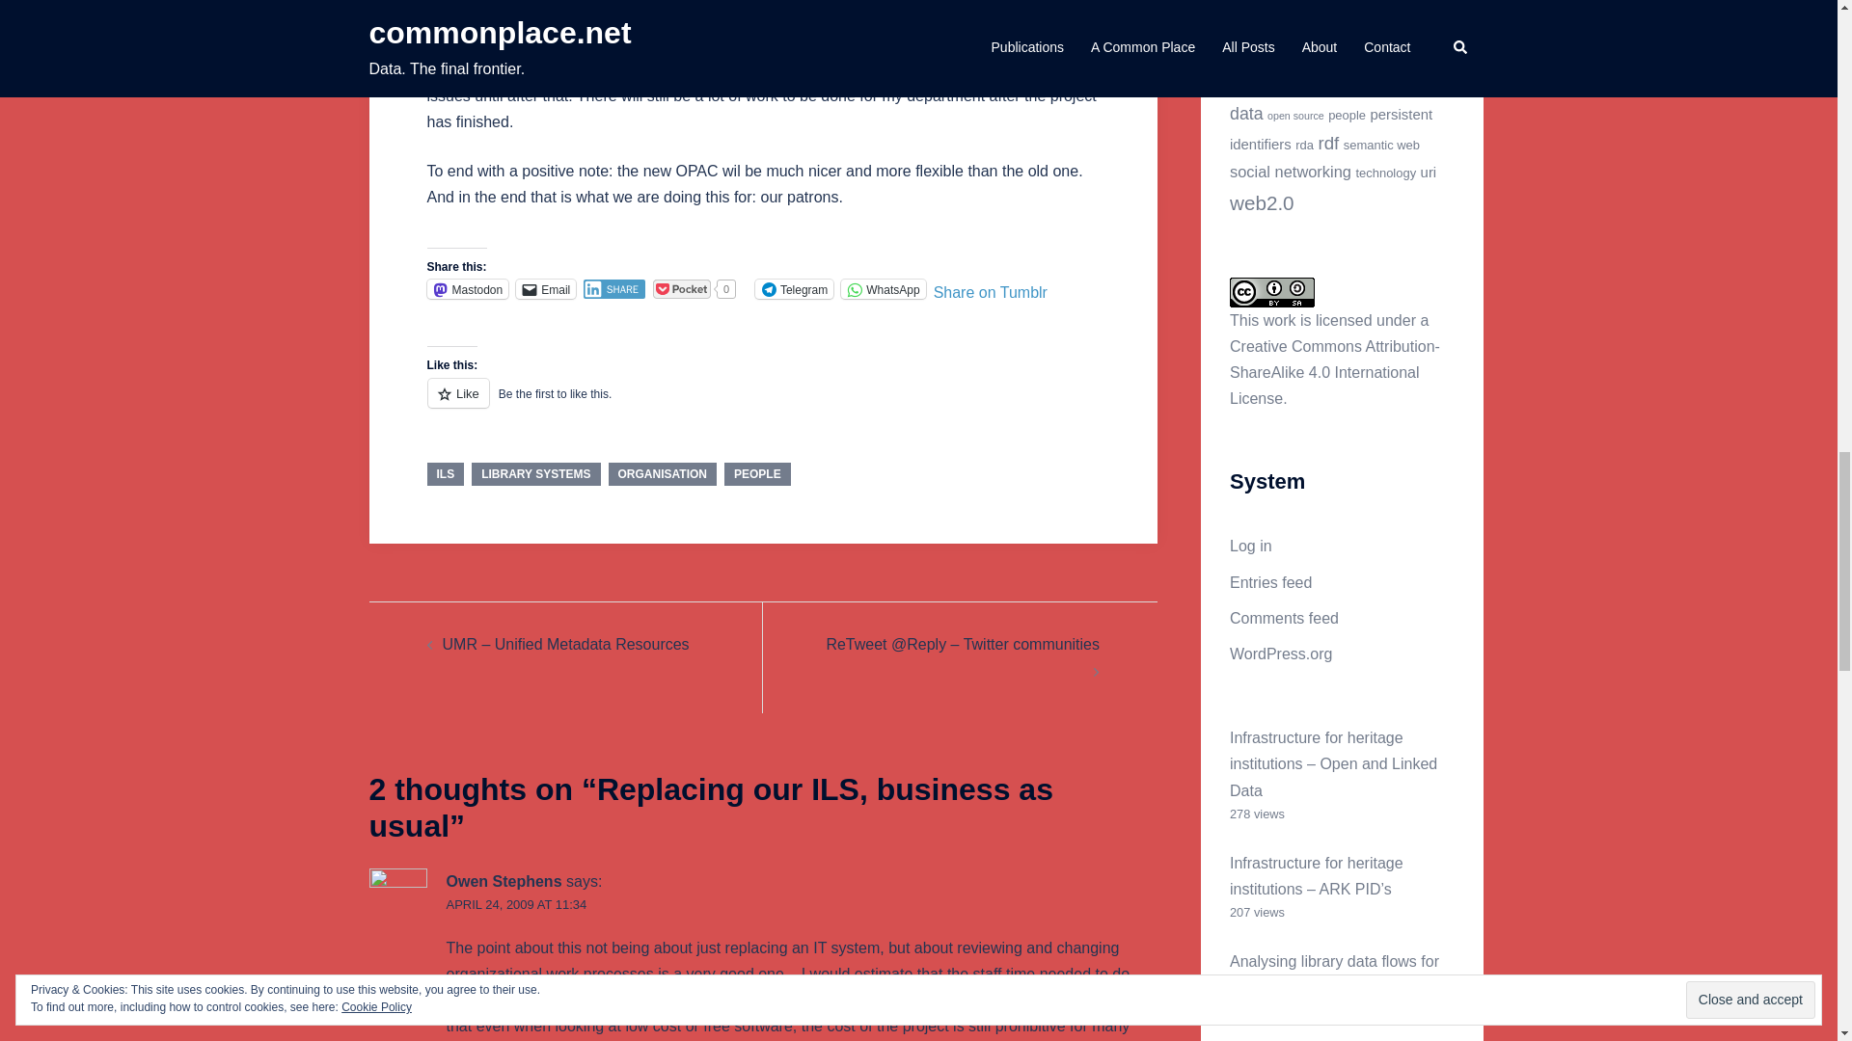 The width and height of the screenshot is (1852, 1041). I want to click on ILS, so click(445, 474).